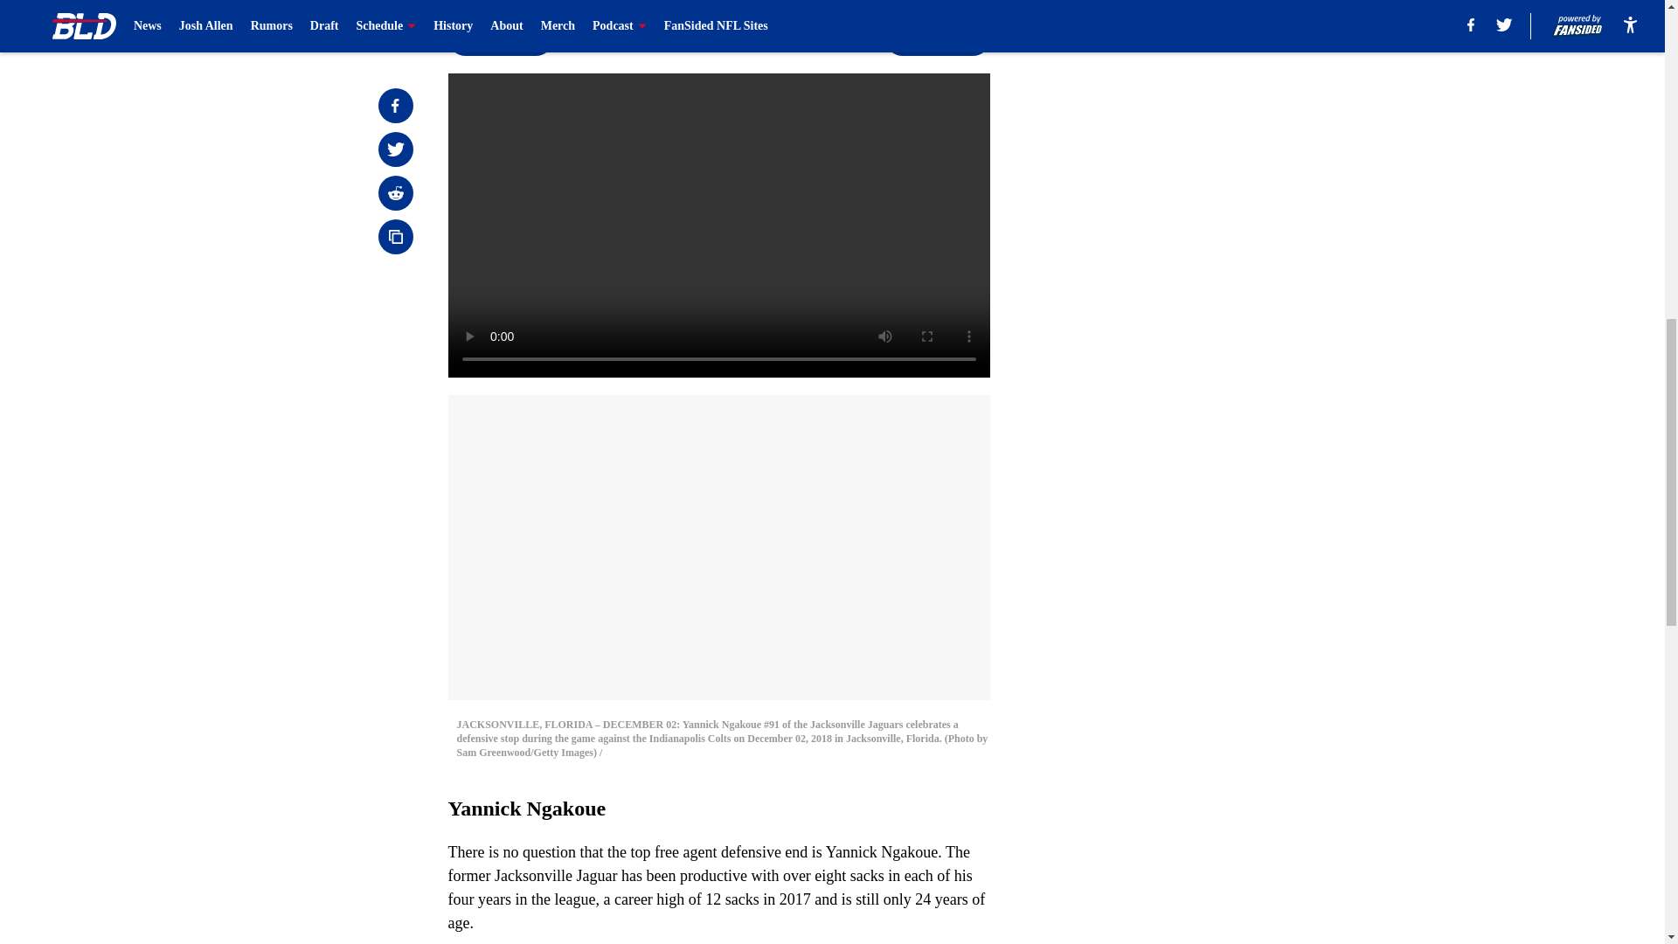 This screenshot has width=1678, height=944. I want to click on Next, so click(937, 38).